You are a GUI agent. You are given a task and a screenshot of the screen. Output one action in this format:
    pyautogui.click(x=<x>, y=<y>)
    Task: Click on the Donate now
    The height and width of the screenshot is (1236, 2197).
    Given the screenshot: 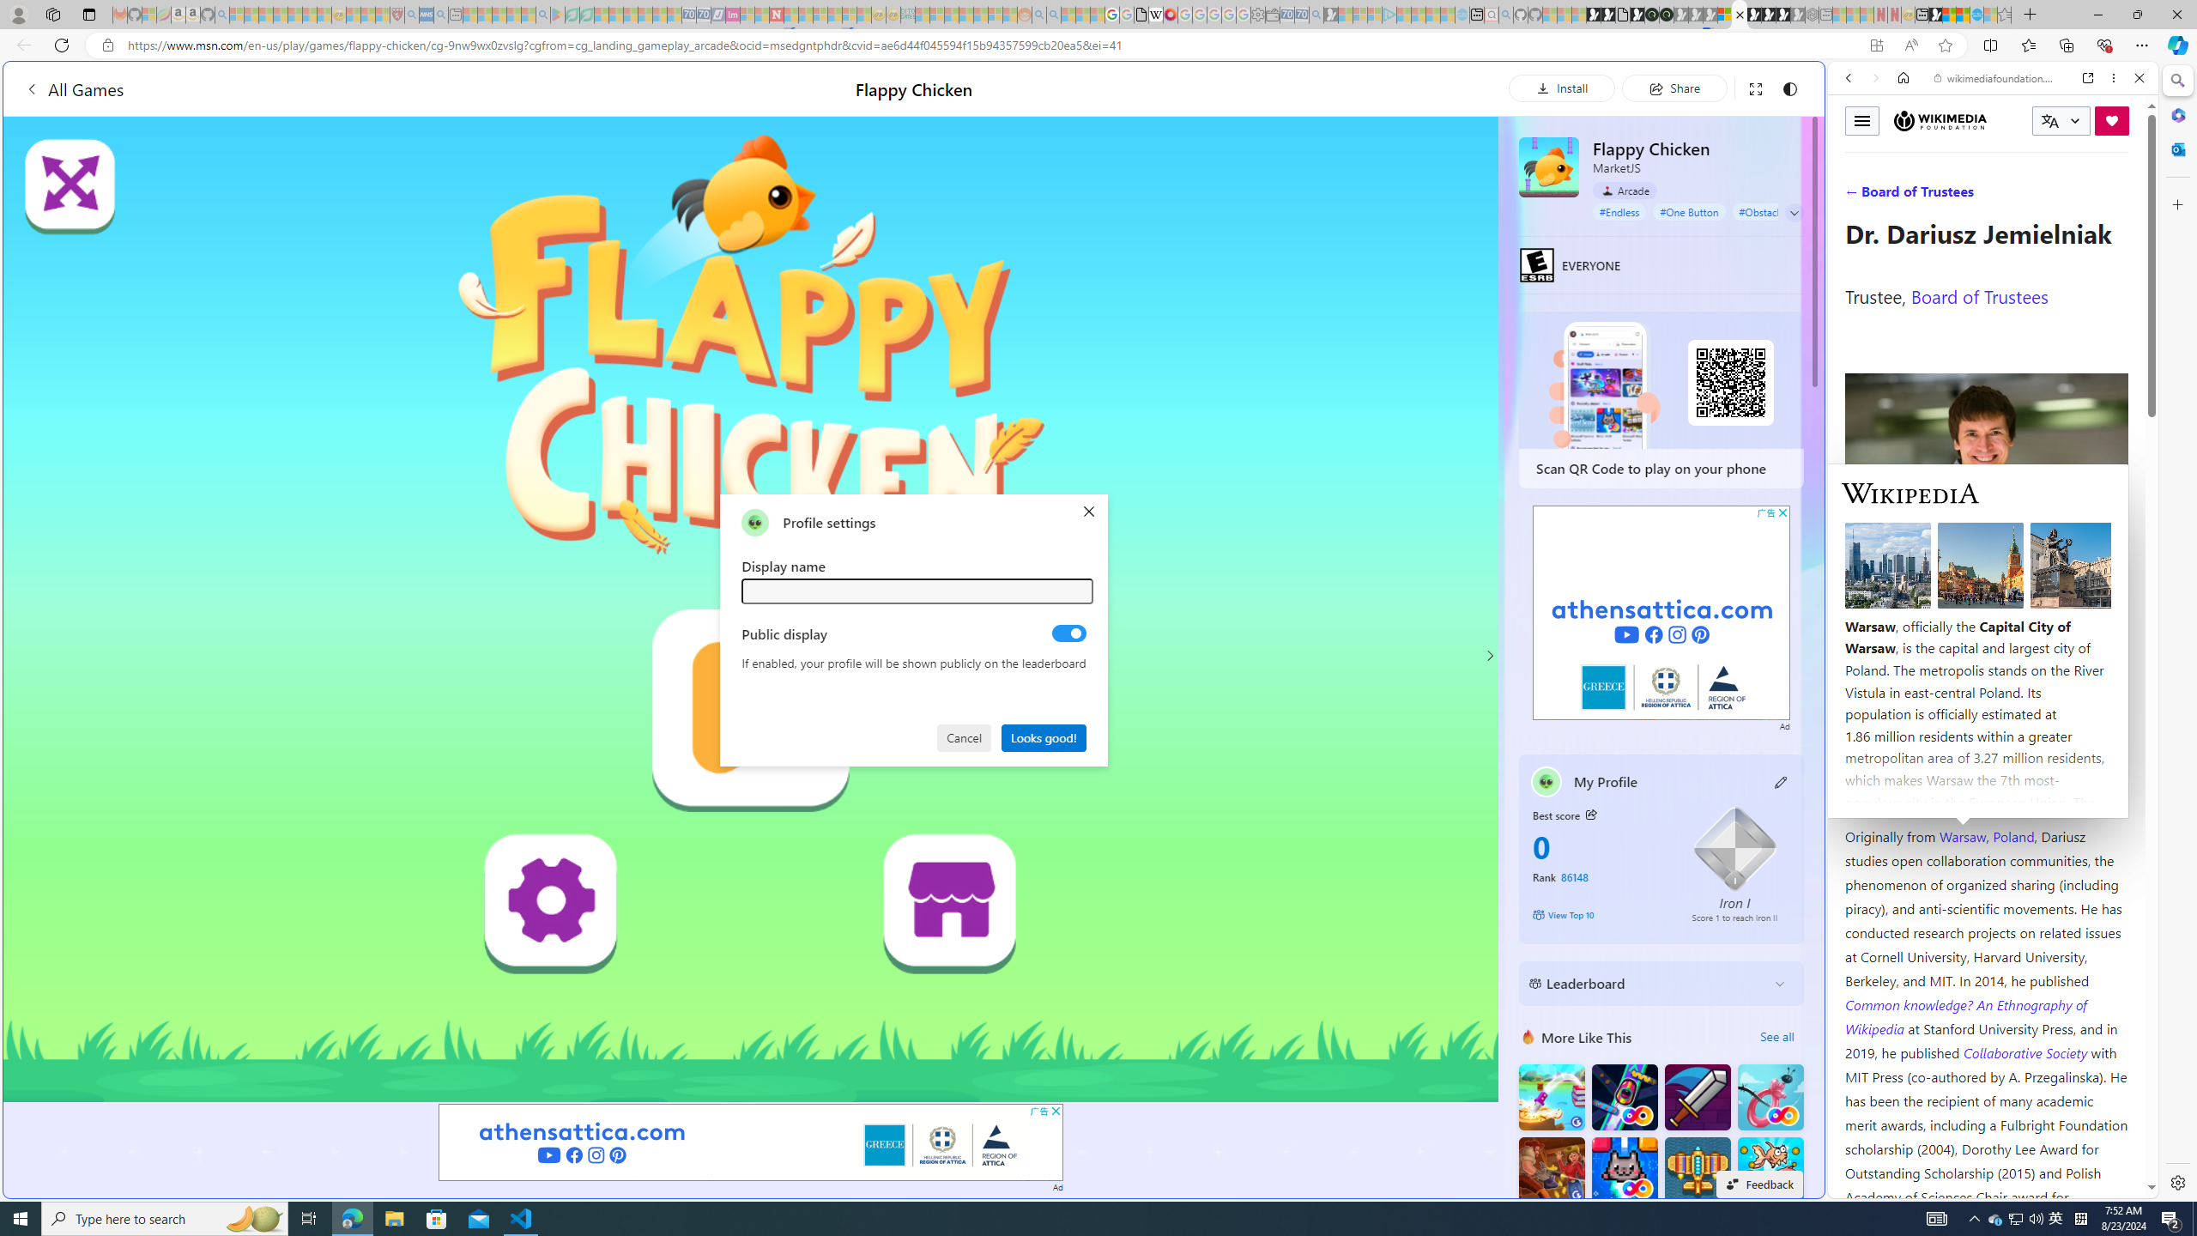 What is the action you would take?
    pyautogui.click(x=2112, y=120)
    